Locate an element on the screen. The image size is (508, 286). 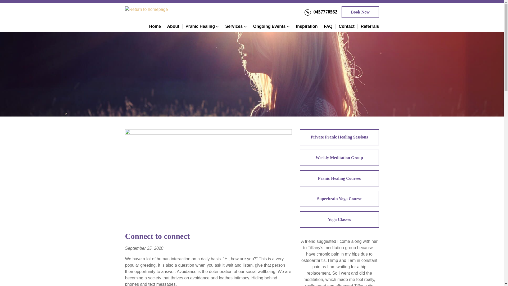
September 25, 2020 is located at coordinates (144, 248).